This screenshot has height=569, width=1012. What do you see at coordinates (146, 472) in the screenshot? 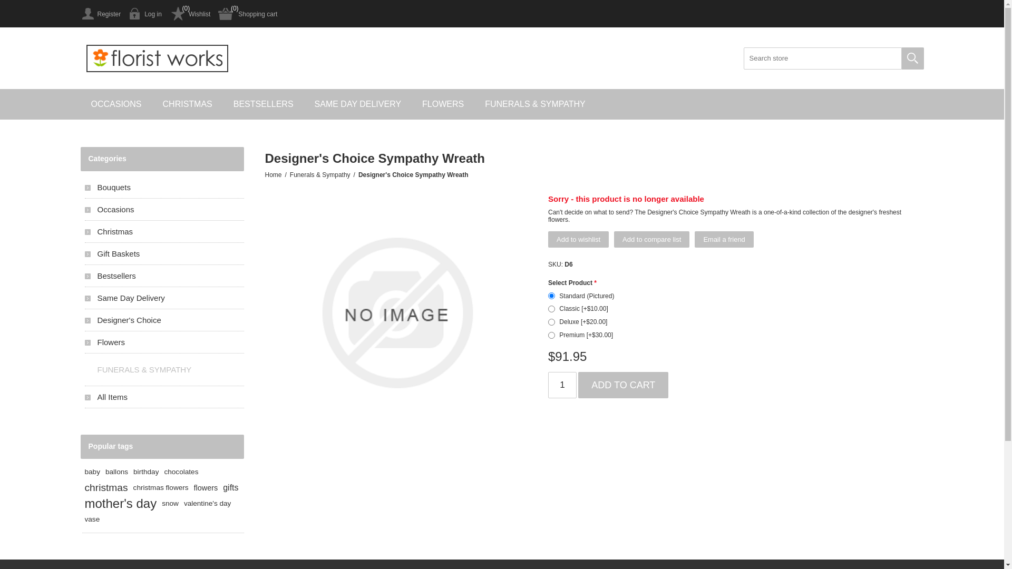
I see `birthday` at bounding box center [146, 472].